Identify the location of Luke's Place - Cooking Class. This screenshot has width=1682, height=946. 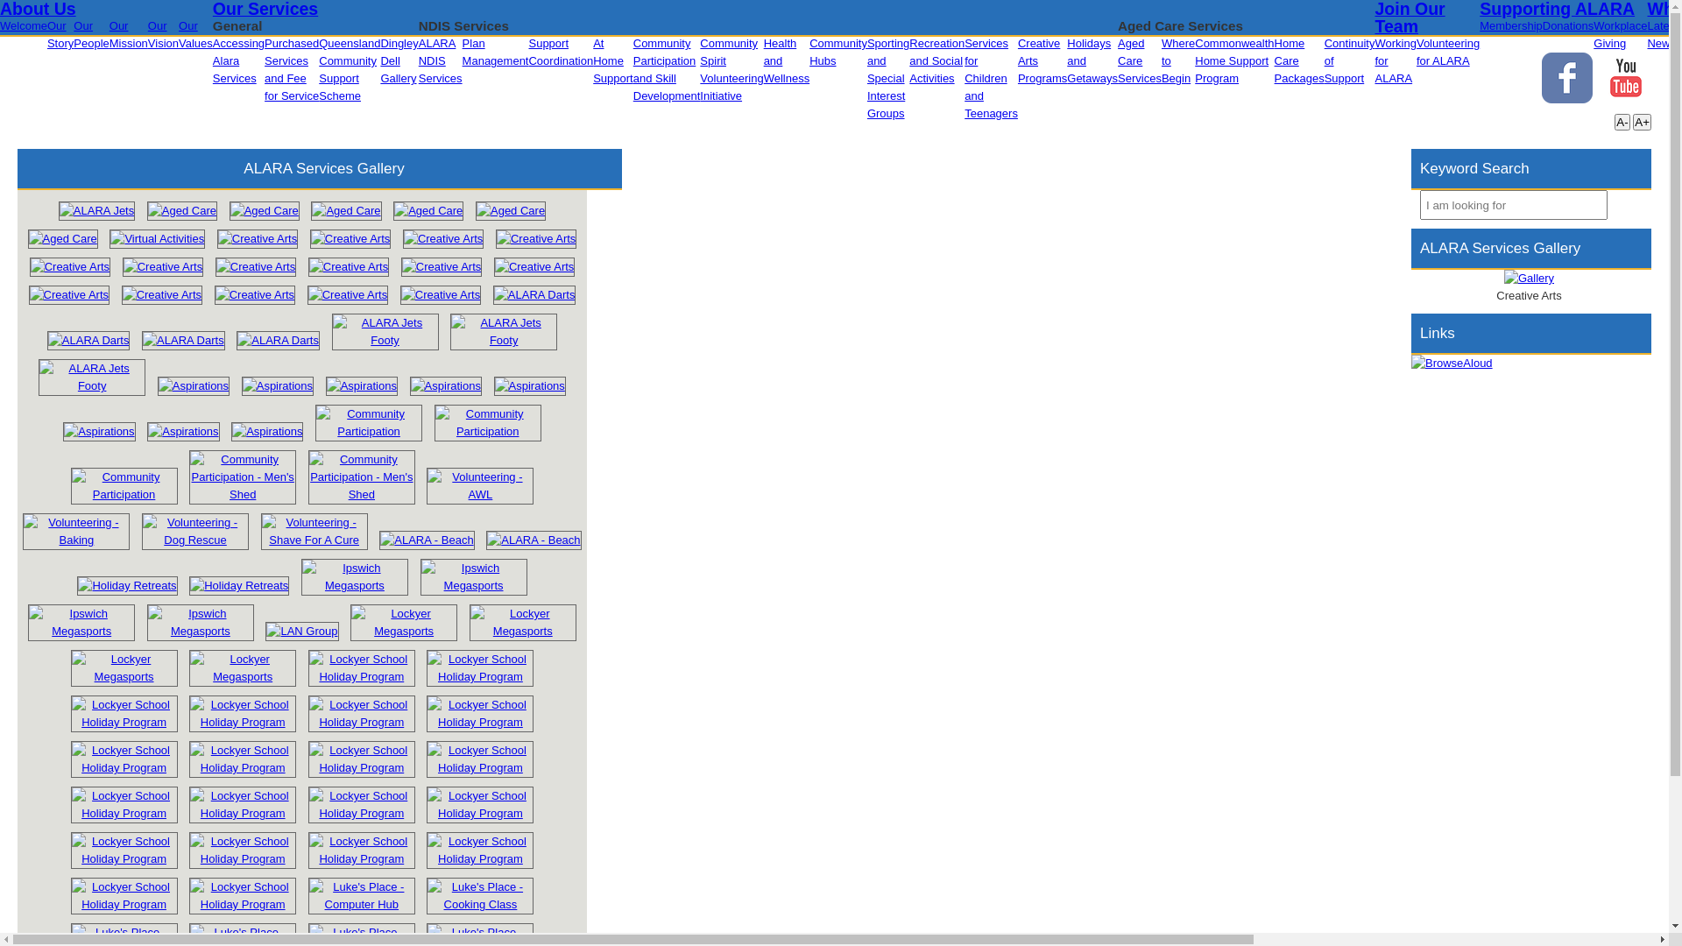
(480, 896).